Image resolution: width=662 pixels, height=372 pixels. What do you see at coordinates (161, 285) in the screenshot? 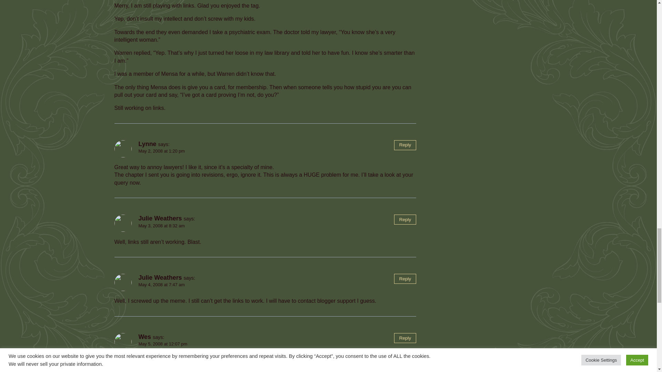
I see `May 4, 2008 at 7:47 am` at bounding box center [161, 285].